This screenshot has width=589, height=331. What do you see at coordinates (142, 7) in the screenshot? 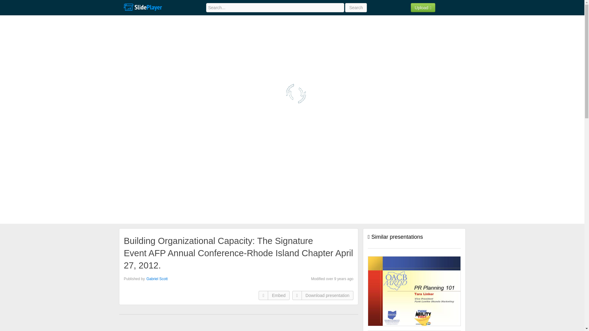
I see `SlidePlayer` at bounding box center [142, 7].